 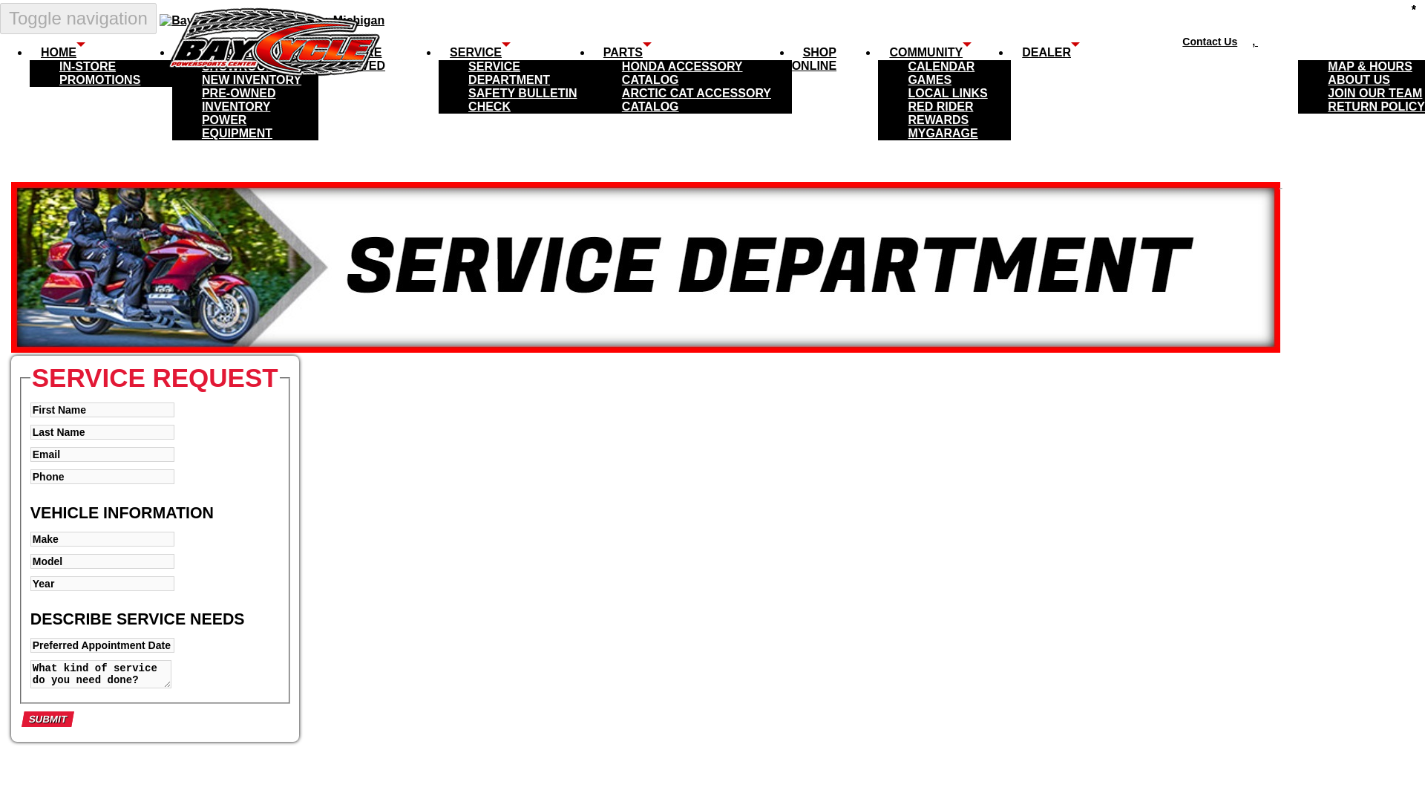 I want to click on HONDA ACCESSORY CATALOG, so click(x=681, y=73).